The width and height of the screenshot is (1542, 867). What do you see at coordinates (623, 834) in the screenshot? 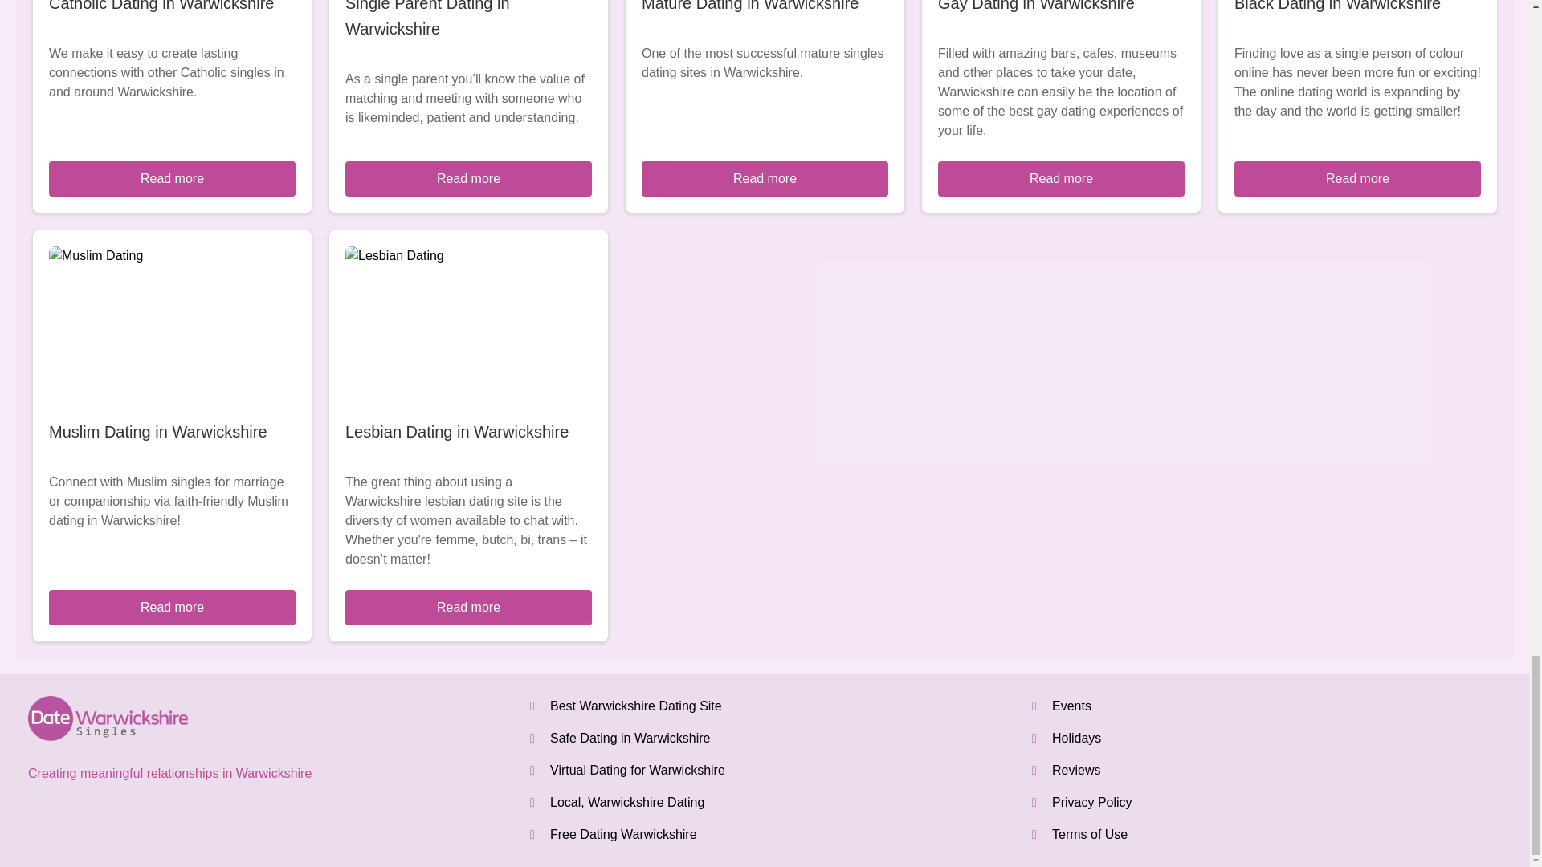
I see `Free Dating Warwickshire` at bounding box center [623, 834].